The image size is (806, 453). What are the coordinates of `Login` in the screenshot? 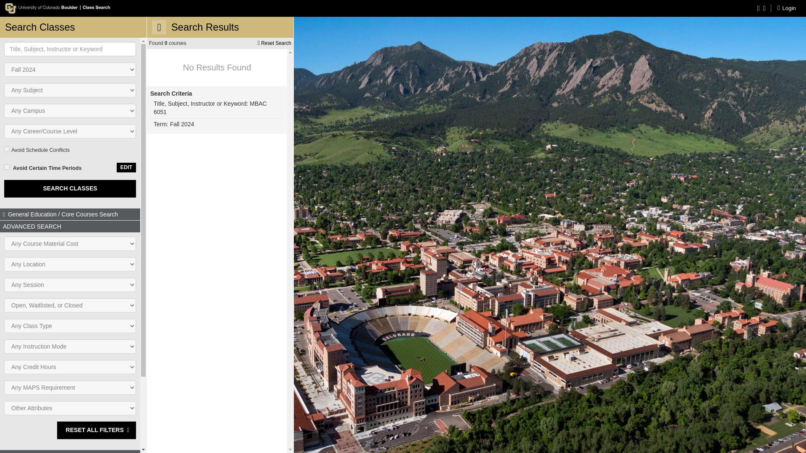 It's located at (787, 8).